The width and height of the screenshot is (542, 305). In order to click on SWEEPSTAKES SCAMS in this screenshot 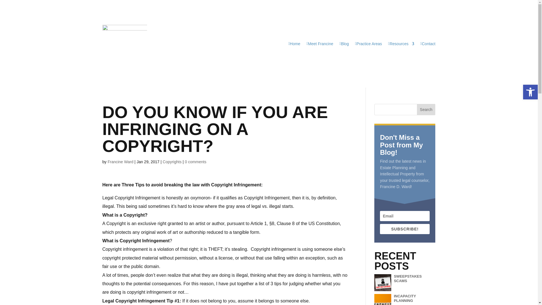, I will do `click(408, 278)`.